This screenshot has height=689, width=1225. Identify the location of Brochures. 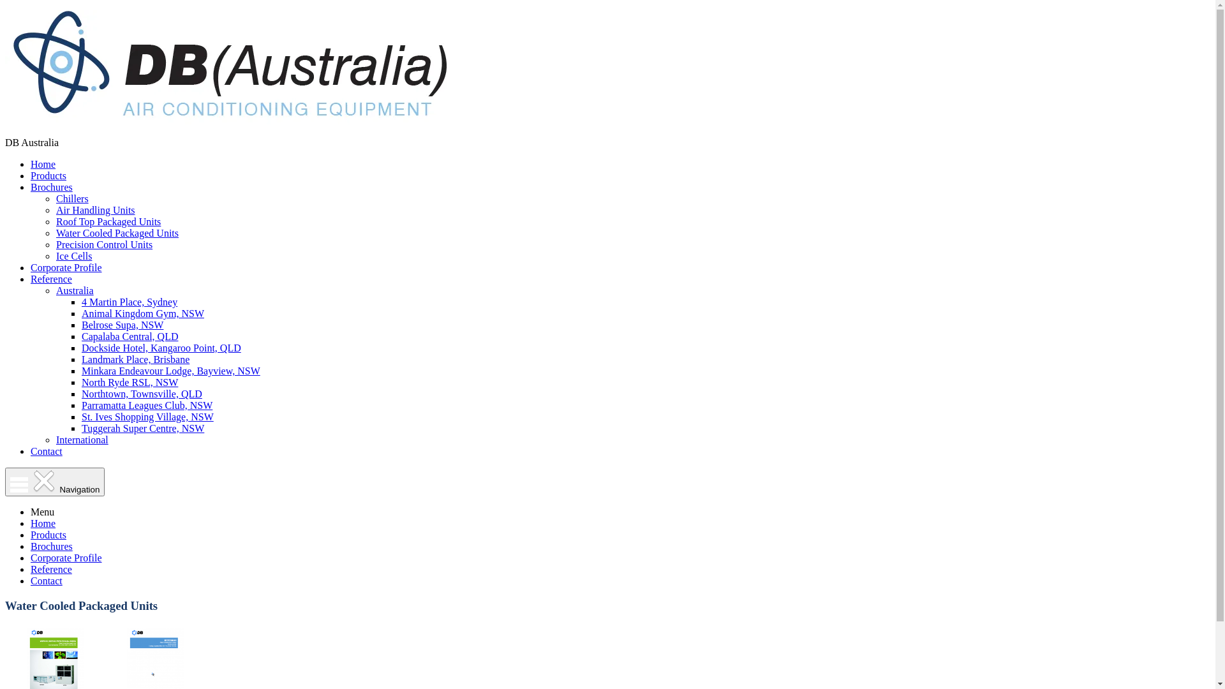
(52, 188).